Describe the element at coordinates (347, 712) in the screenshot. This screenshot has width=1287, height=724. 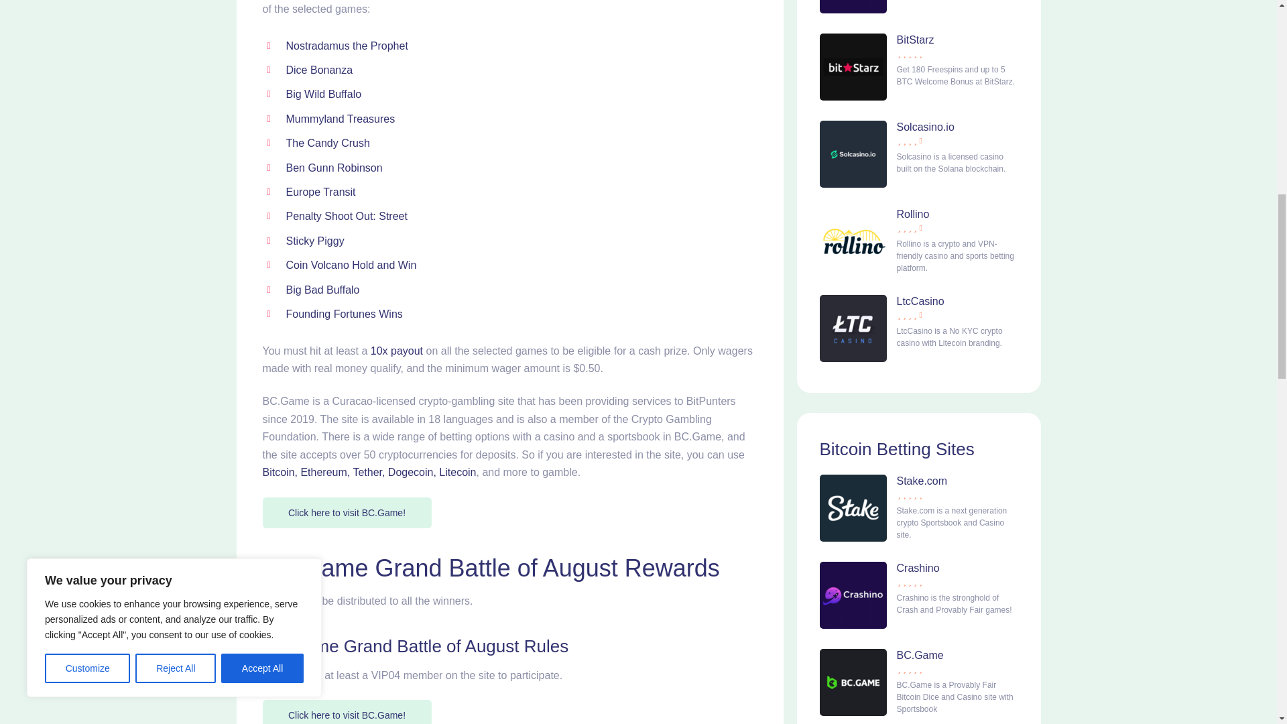
I see `Bc.game` at that location.